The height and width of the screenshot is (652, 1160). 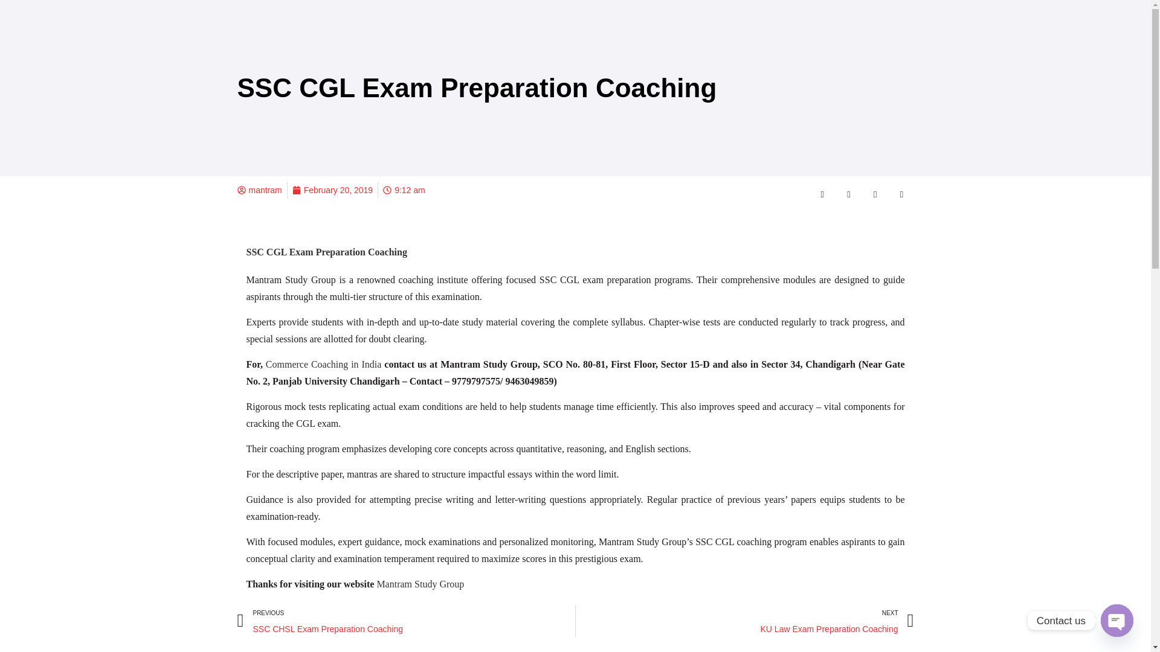 I want to click on Instagram, so click(x=849, y=194).